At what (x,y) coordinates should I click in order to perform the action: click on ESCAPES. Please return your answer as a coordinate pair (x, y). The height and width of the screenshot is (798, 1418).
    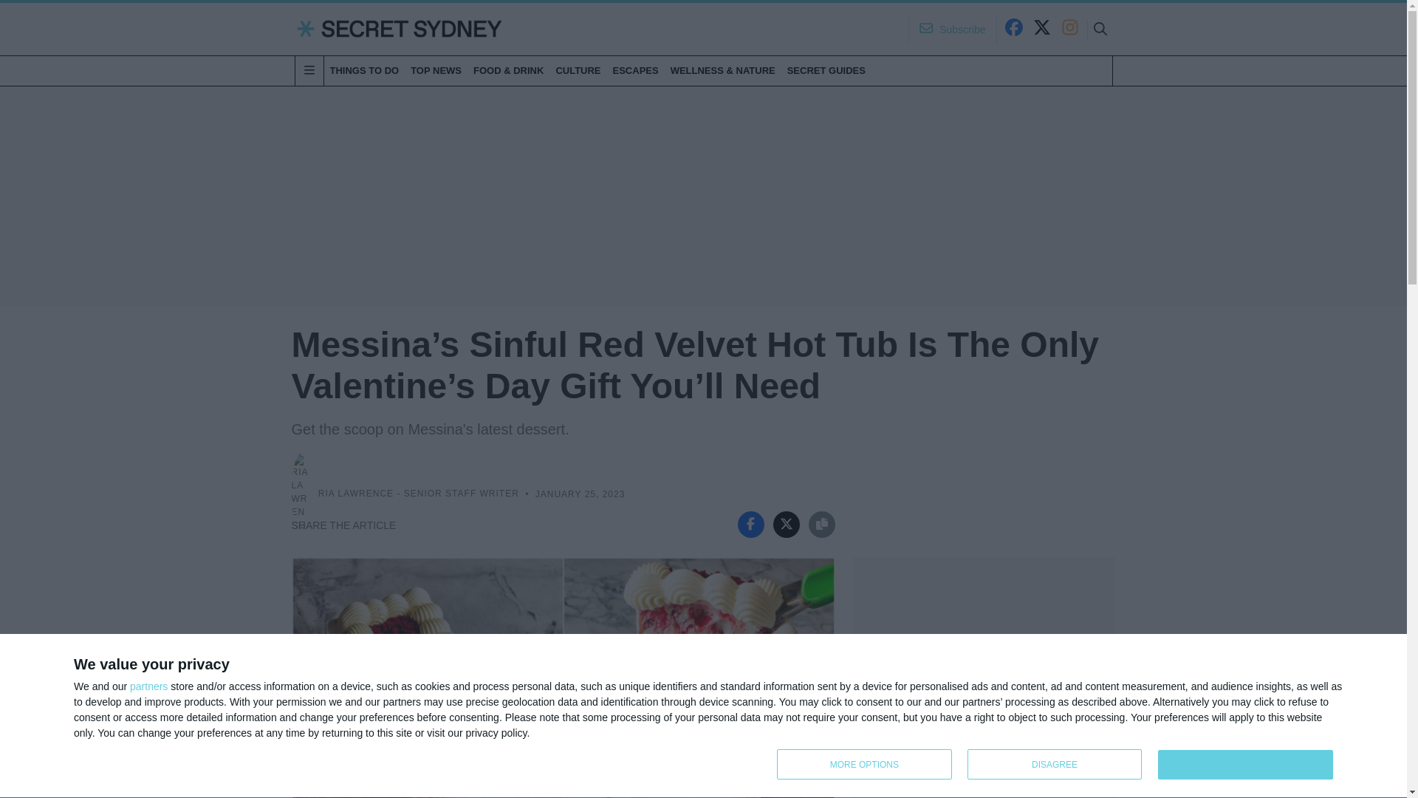
    Looking at the image, I should click on (826, 70).